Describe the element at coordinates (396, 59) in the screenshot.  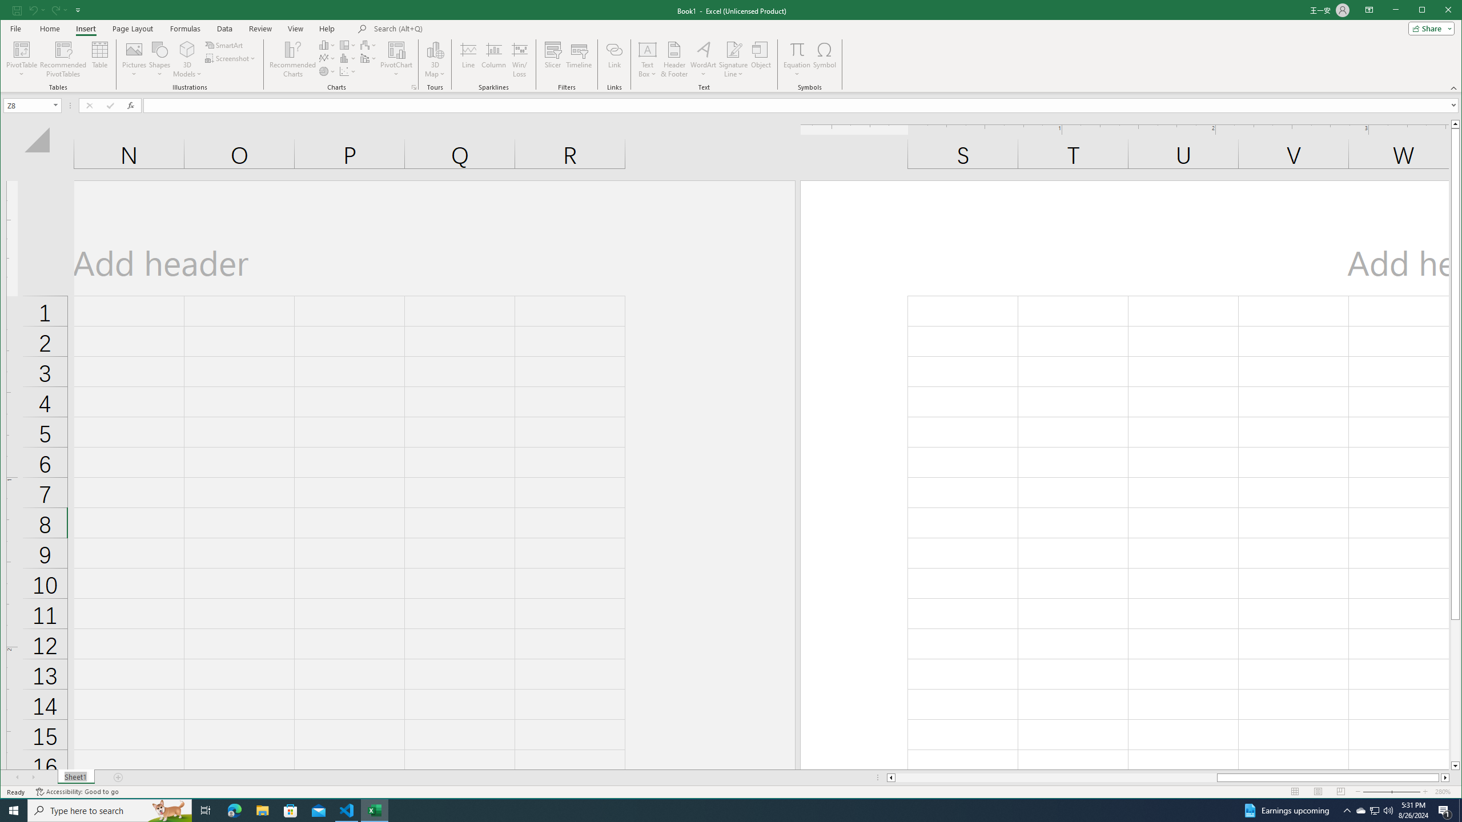
I see `PivotChart` at that location.